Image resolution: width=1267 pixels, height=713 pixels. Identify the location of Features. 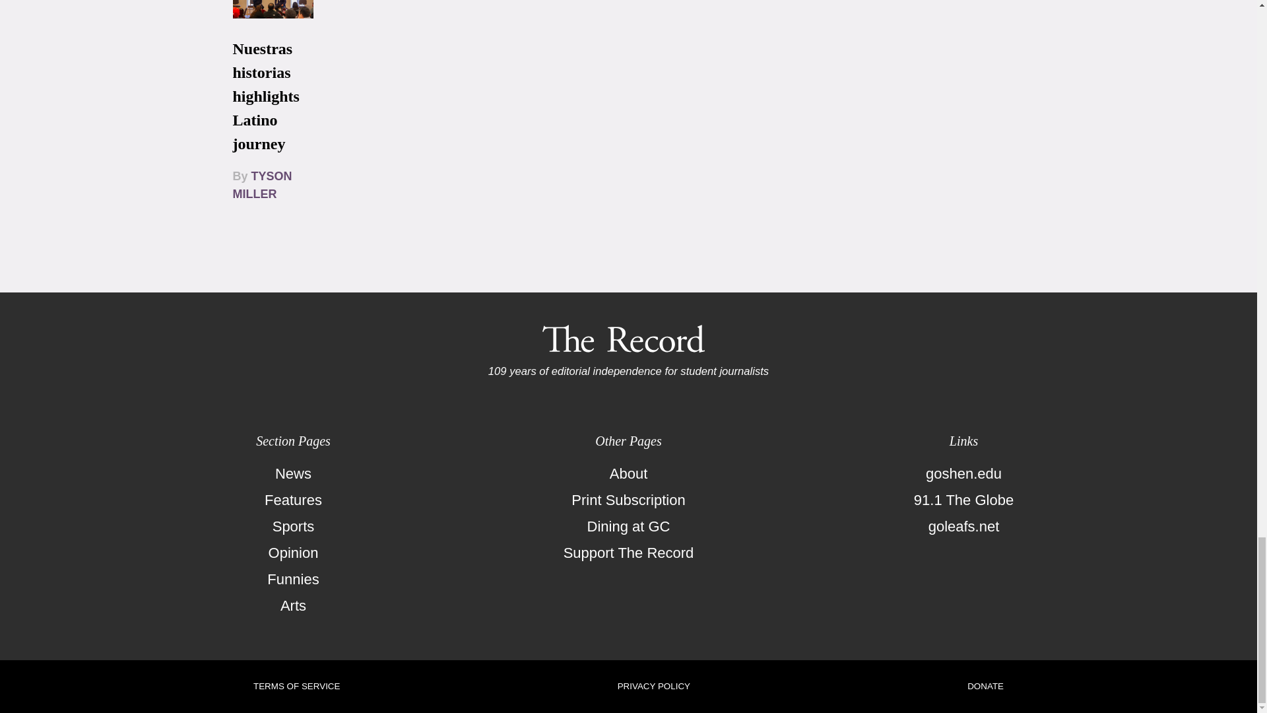
(293, 500).